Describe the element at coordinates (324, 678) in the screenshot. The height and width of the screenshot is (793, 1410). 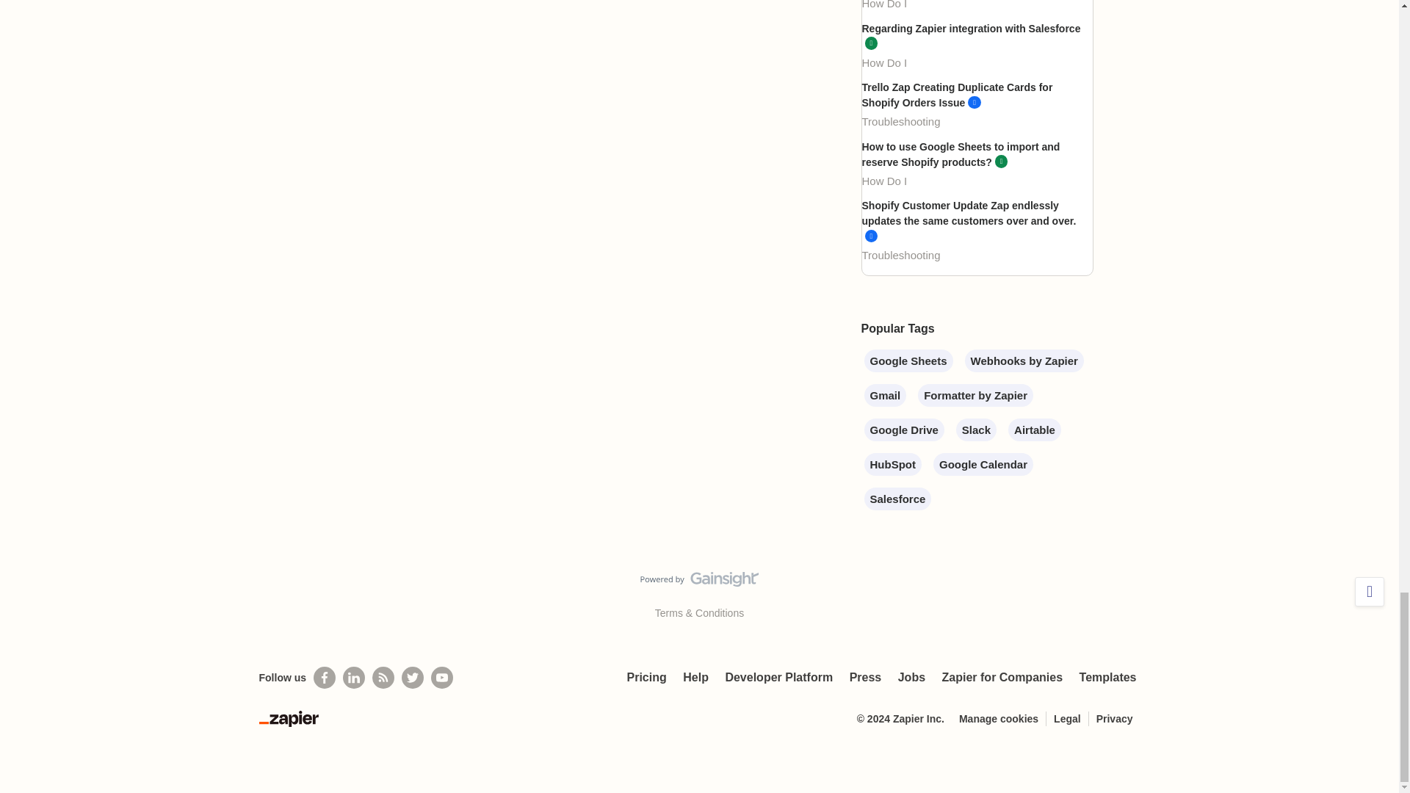
I see `Follow us on Facebook` at that location.